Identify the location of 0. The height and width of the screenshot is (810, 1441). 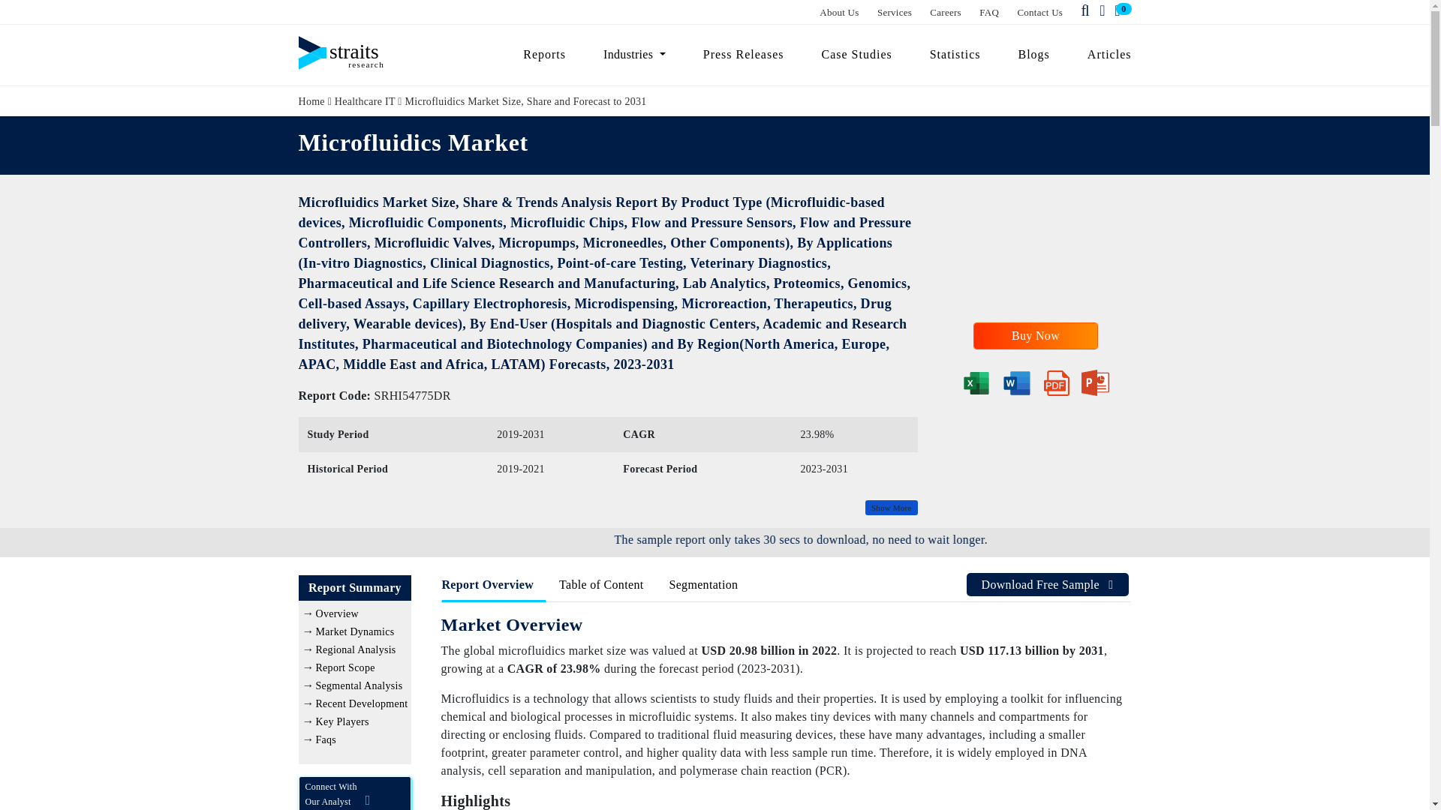
(1120, 10).